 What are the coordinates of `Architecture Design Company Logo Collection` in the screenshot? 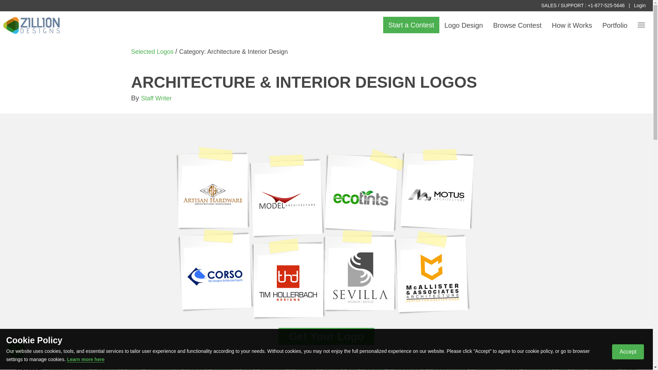 It's located at (215, 369).